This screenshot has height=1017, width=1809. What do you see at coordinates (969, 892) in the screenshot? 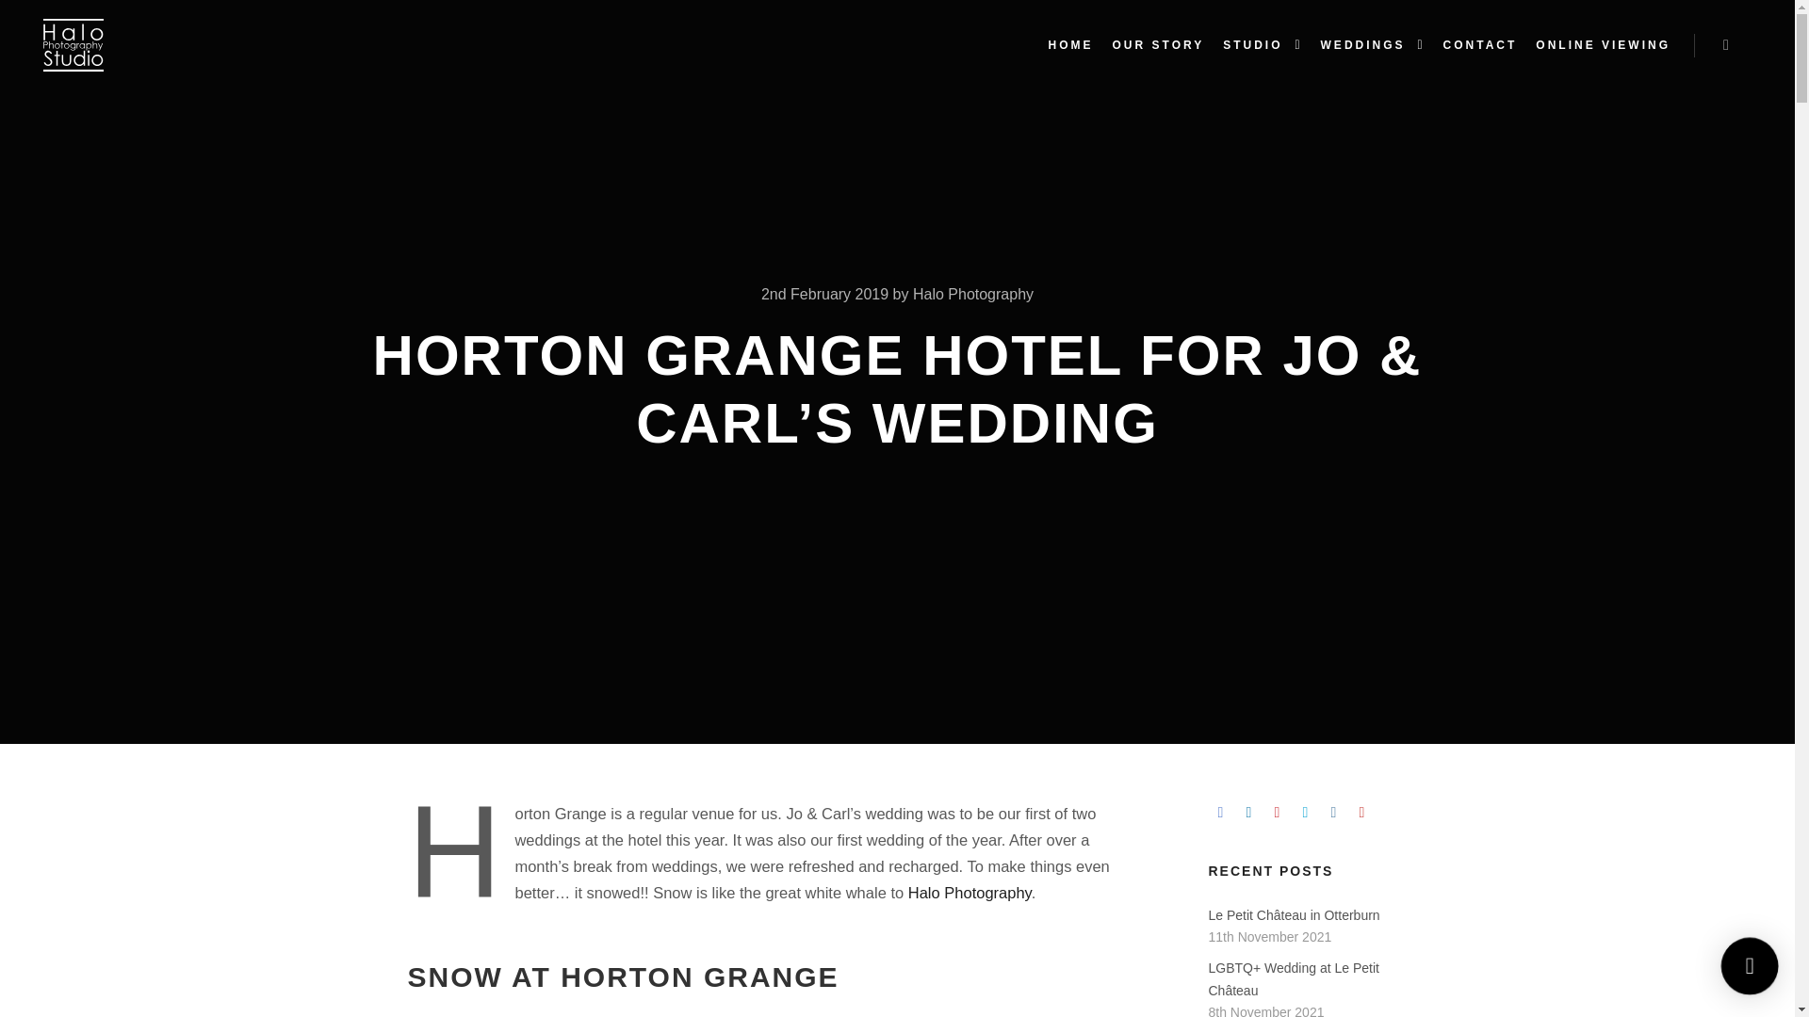
I see `Halo Photography` at bounding box center [969, 892].